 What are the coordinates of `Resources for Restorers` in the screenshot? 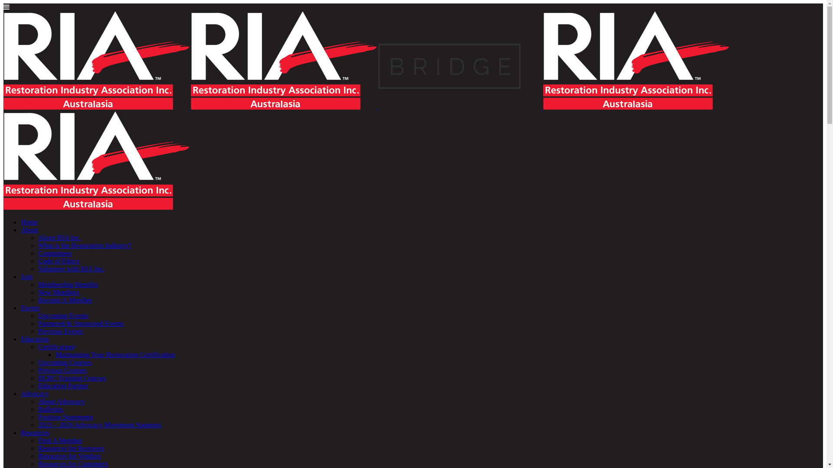 It's located at (71, 448).